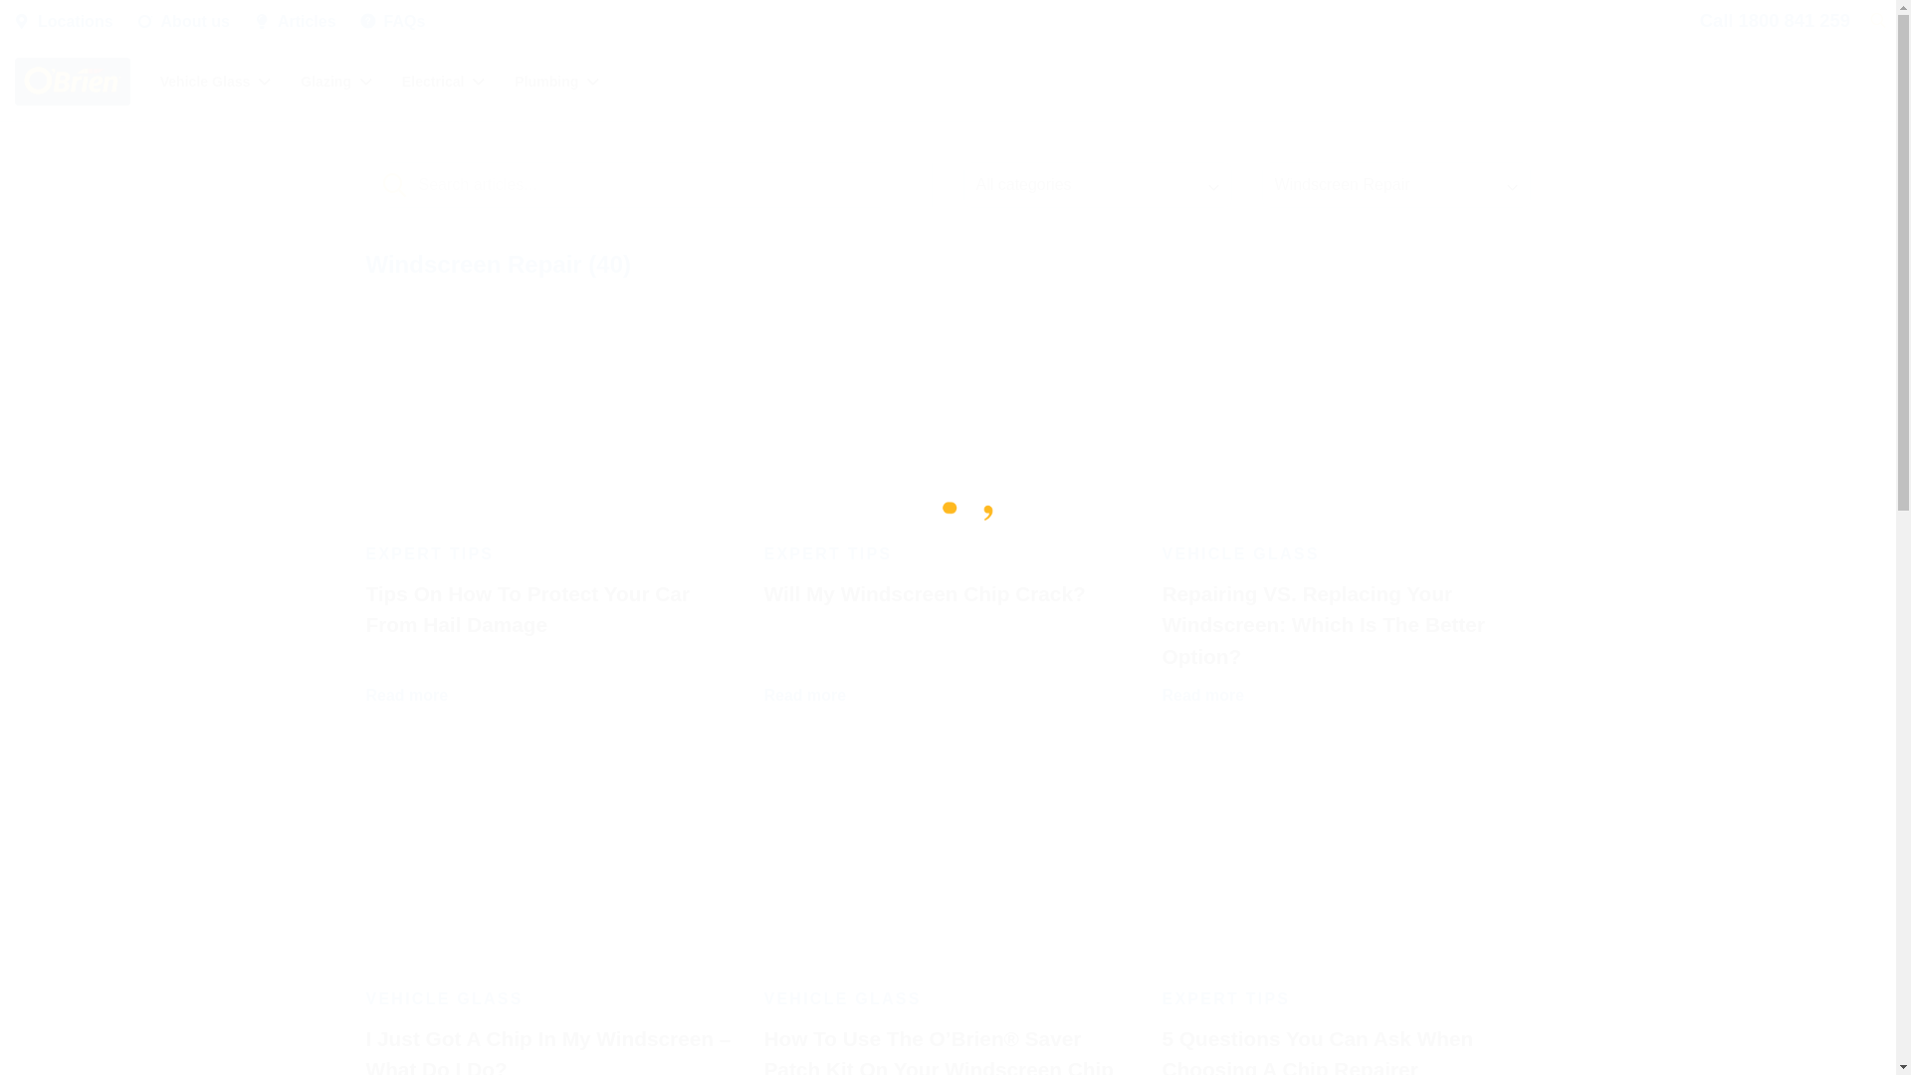 The image size is (1911, 1075). I want to click on VEHICLE GLASS, so click(445, 999).